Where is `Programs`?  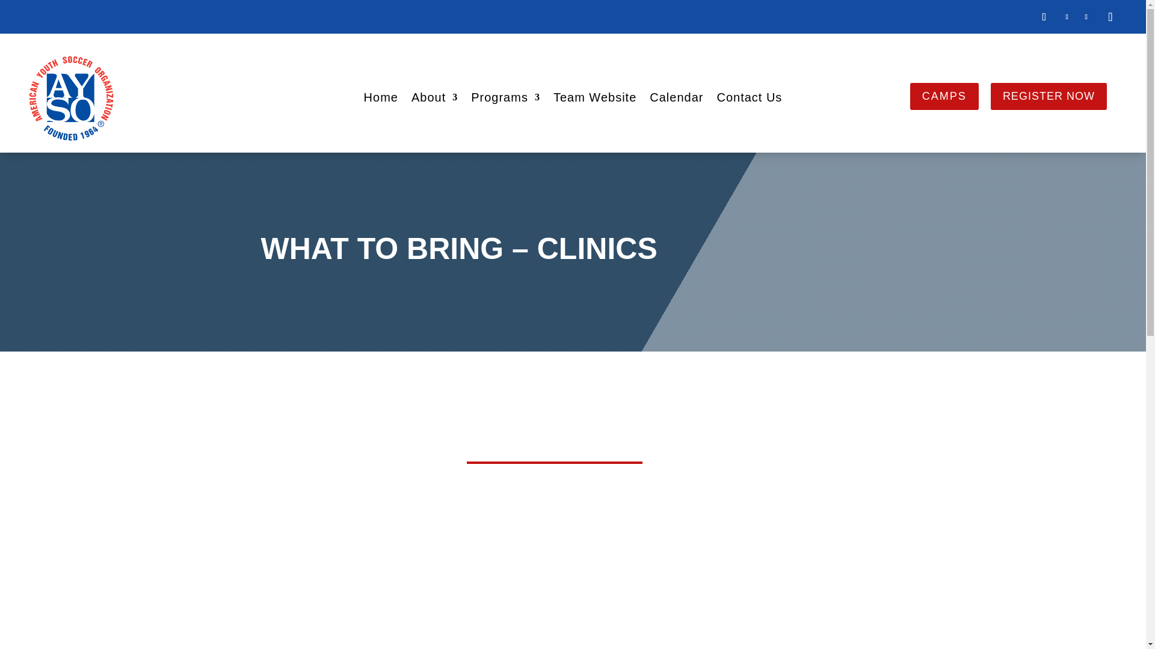
Programs is located at coordinates (505, 100).